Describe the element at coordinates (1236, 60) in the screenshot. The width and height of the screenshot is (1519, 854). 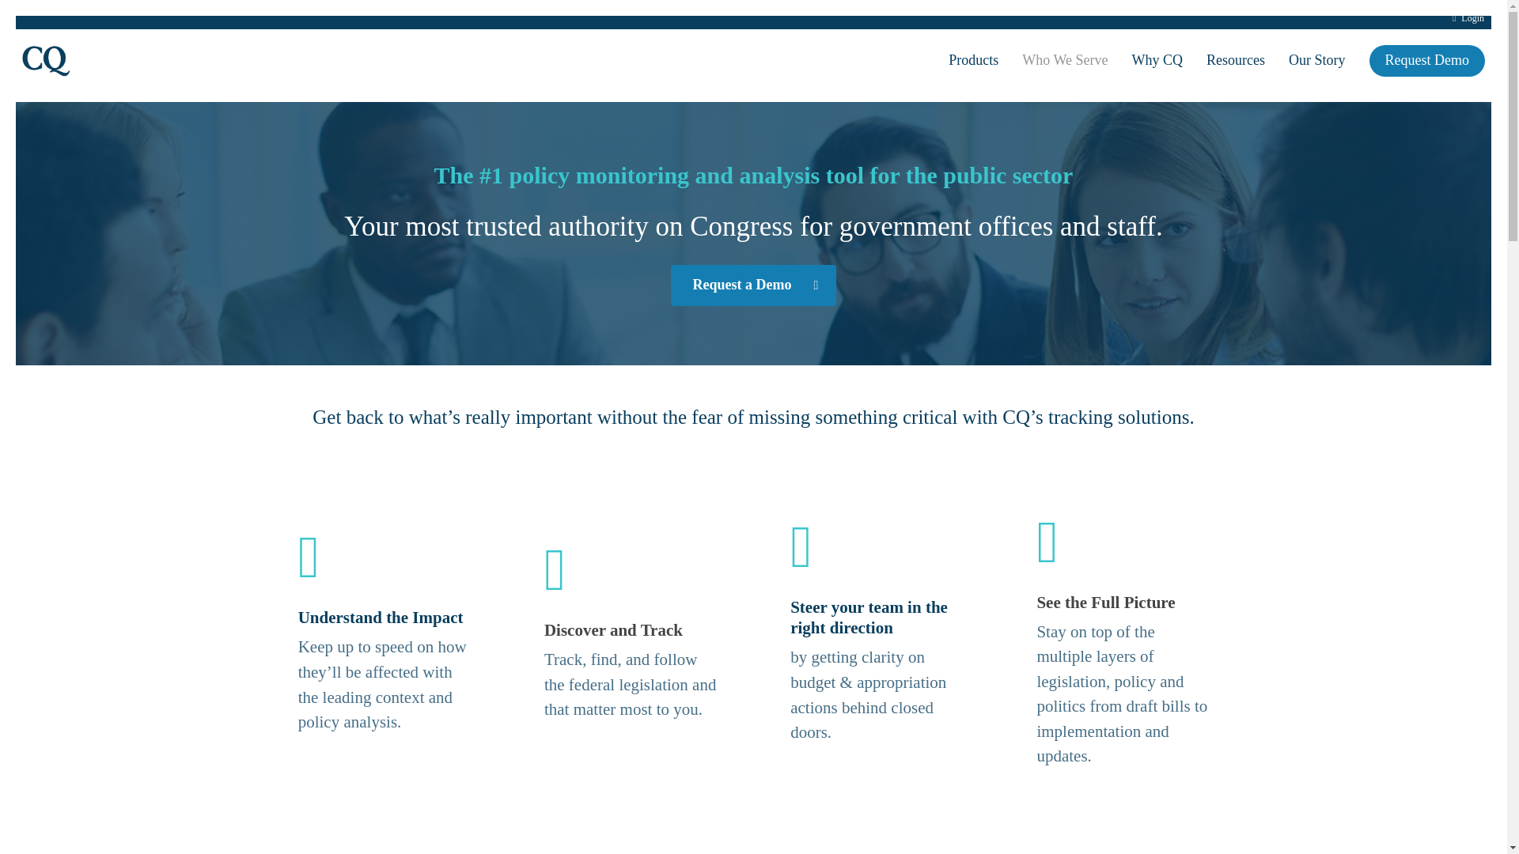
I see `Resources` at that location.